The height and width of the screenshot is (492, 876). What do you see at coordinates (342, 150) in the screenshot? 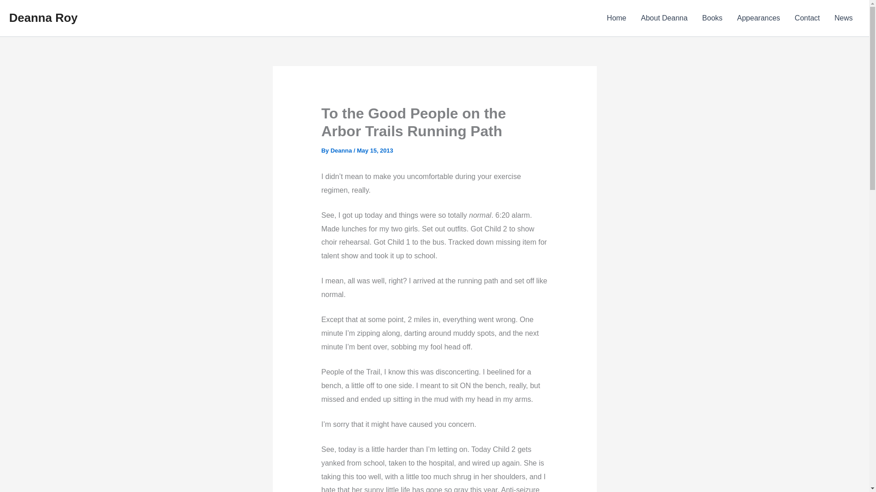
I see `View all posts by Deanna` at bounding box center [342, 150].